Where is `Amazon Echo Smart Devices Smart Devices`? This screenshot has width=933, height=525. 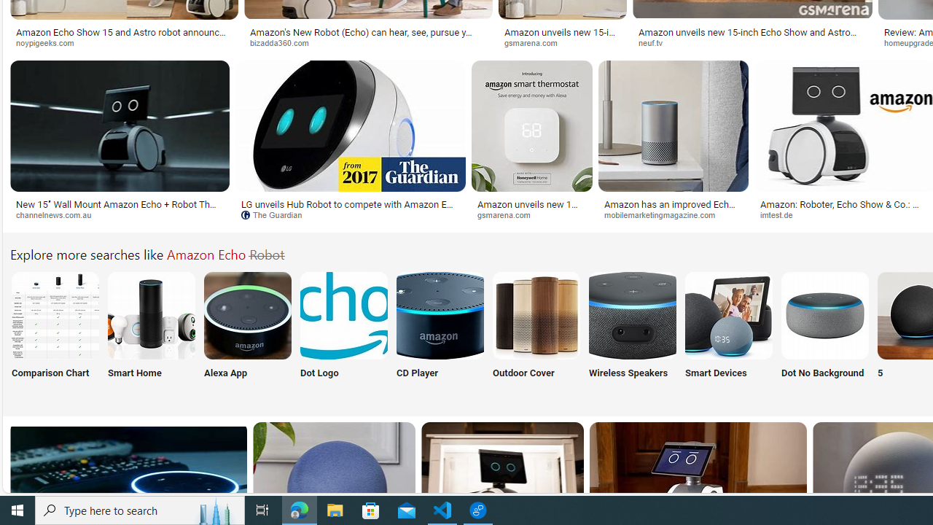
Amazon Echo Smart Devices Smart Devices is located at coordinates (728, 334).